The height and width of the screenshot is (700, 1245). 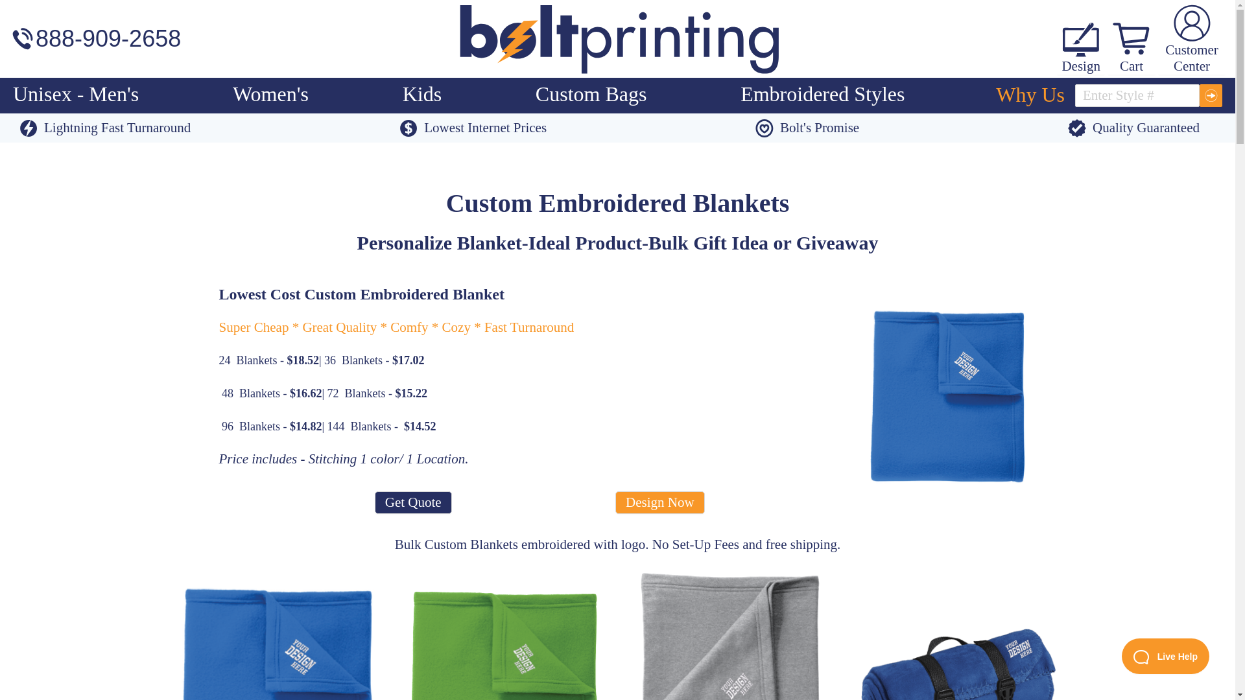 I want to click on Get Quote, so click(x=412, y=502).